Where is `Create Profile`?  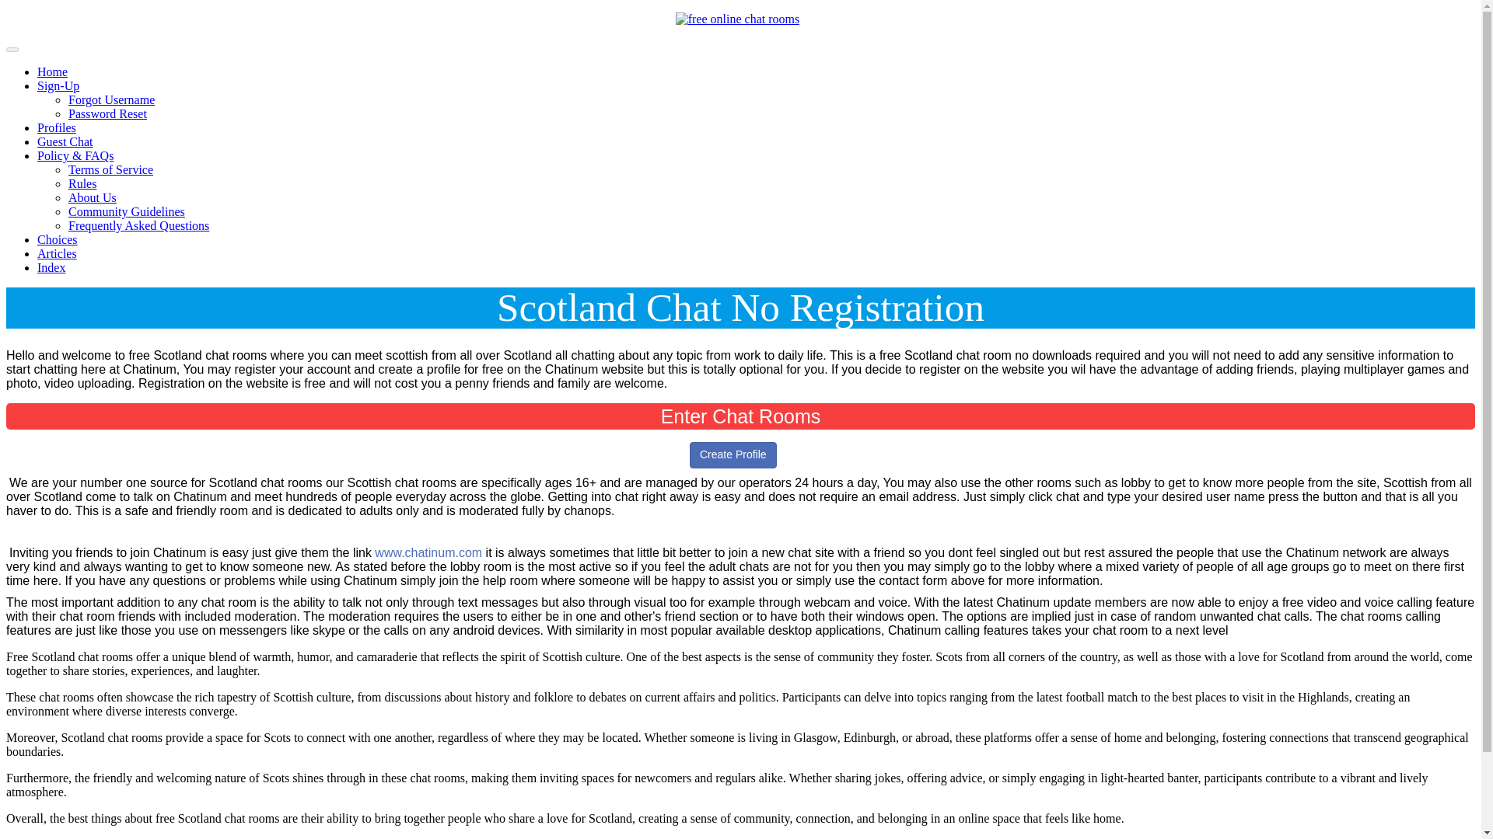 Create Profile is located at coordinates (733, 455).